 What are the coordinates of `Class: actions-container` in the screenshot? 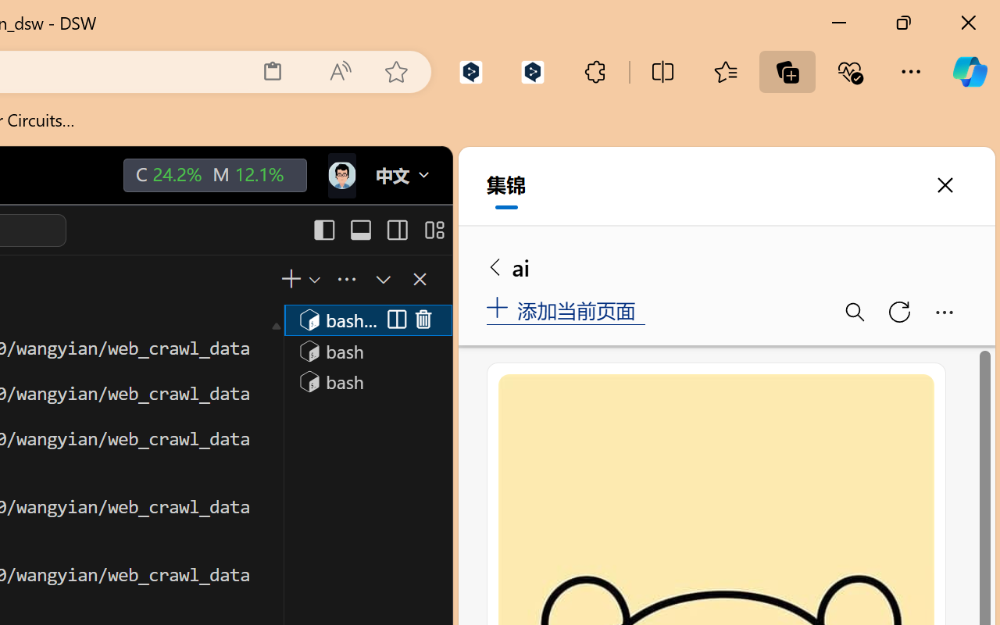 It's located at (409, 320).